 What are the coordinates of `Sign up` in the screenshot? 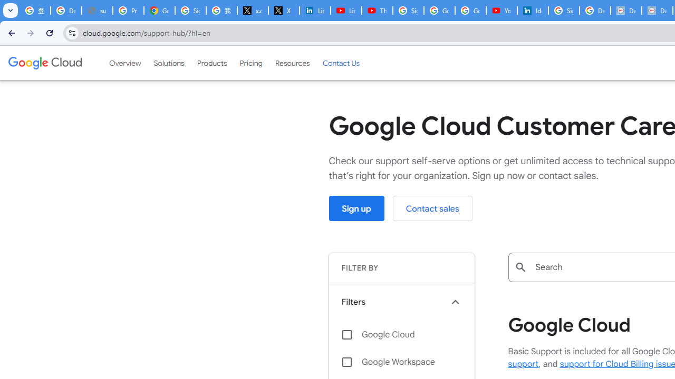 It's located at (356, 208).